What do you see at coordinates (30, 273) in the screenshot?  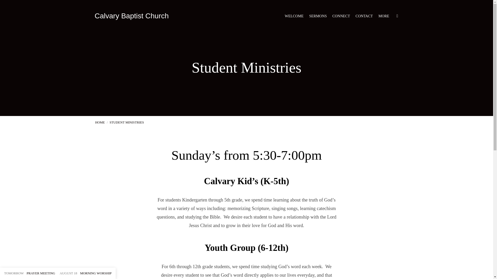 I see `Prayer Meeting` at bounding box center [30, 273].